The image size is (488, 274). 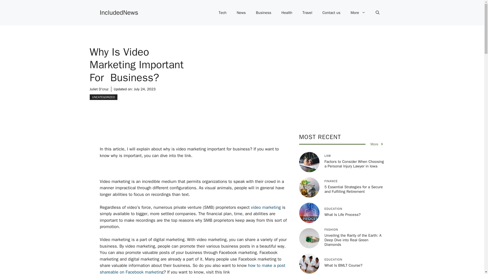 I want to click on video marketing, so click(x=266, y=207).